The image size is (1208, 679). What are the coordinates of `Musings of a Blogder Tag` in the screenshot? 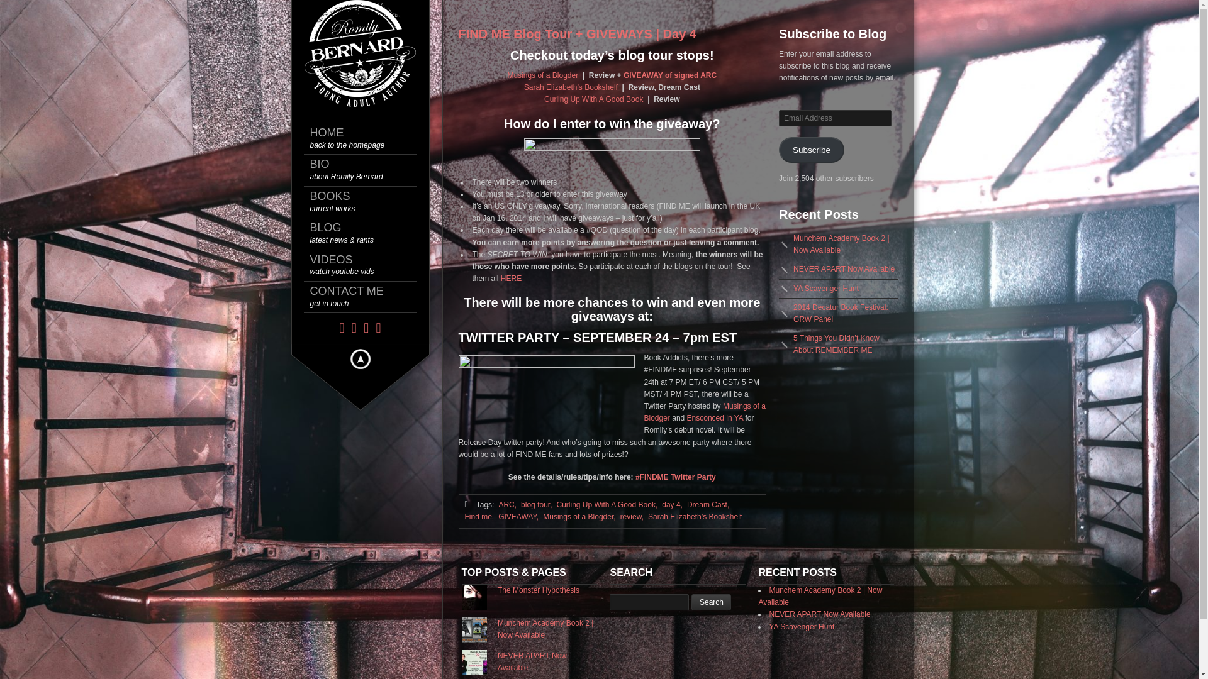 It's located at (579, 517).